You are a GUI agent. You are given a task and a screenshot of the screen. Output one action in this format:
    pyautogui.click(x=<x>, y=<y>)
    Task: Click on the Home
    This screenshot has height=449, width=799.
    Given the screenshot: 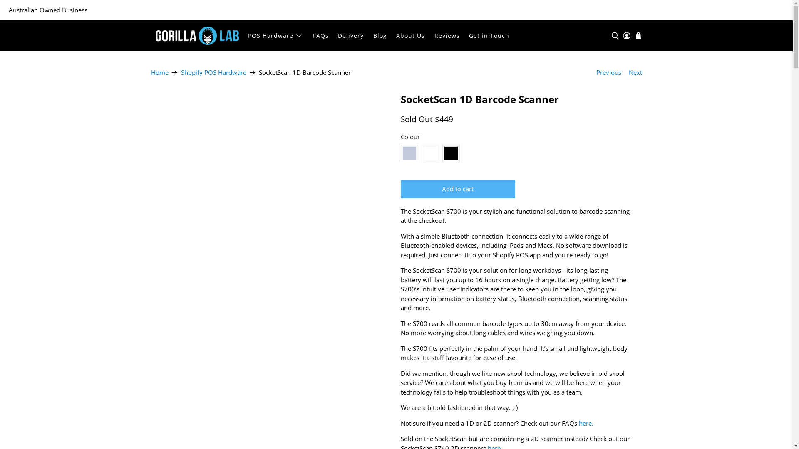 What is the action you would take?
    pyautogui.click(x=159, y=72)
    